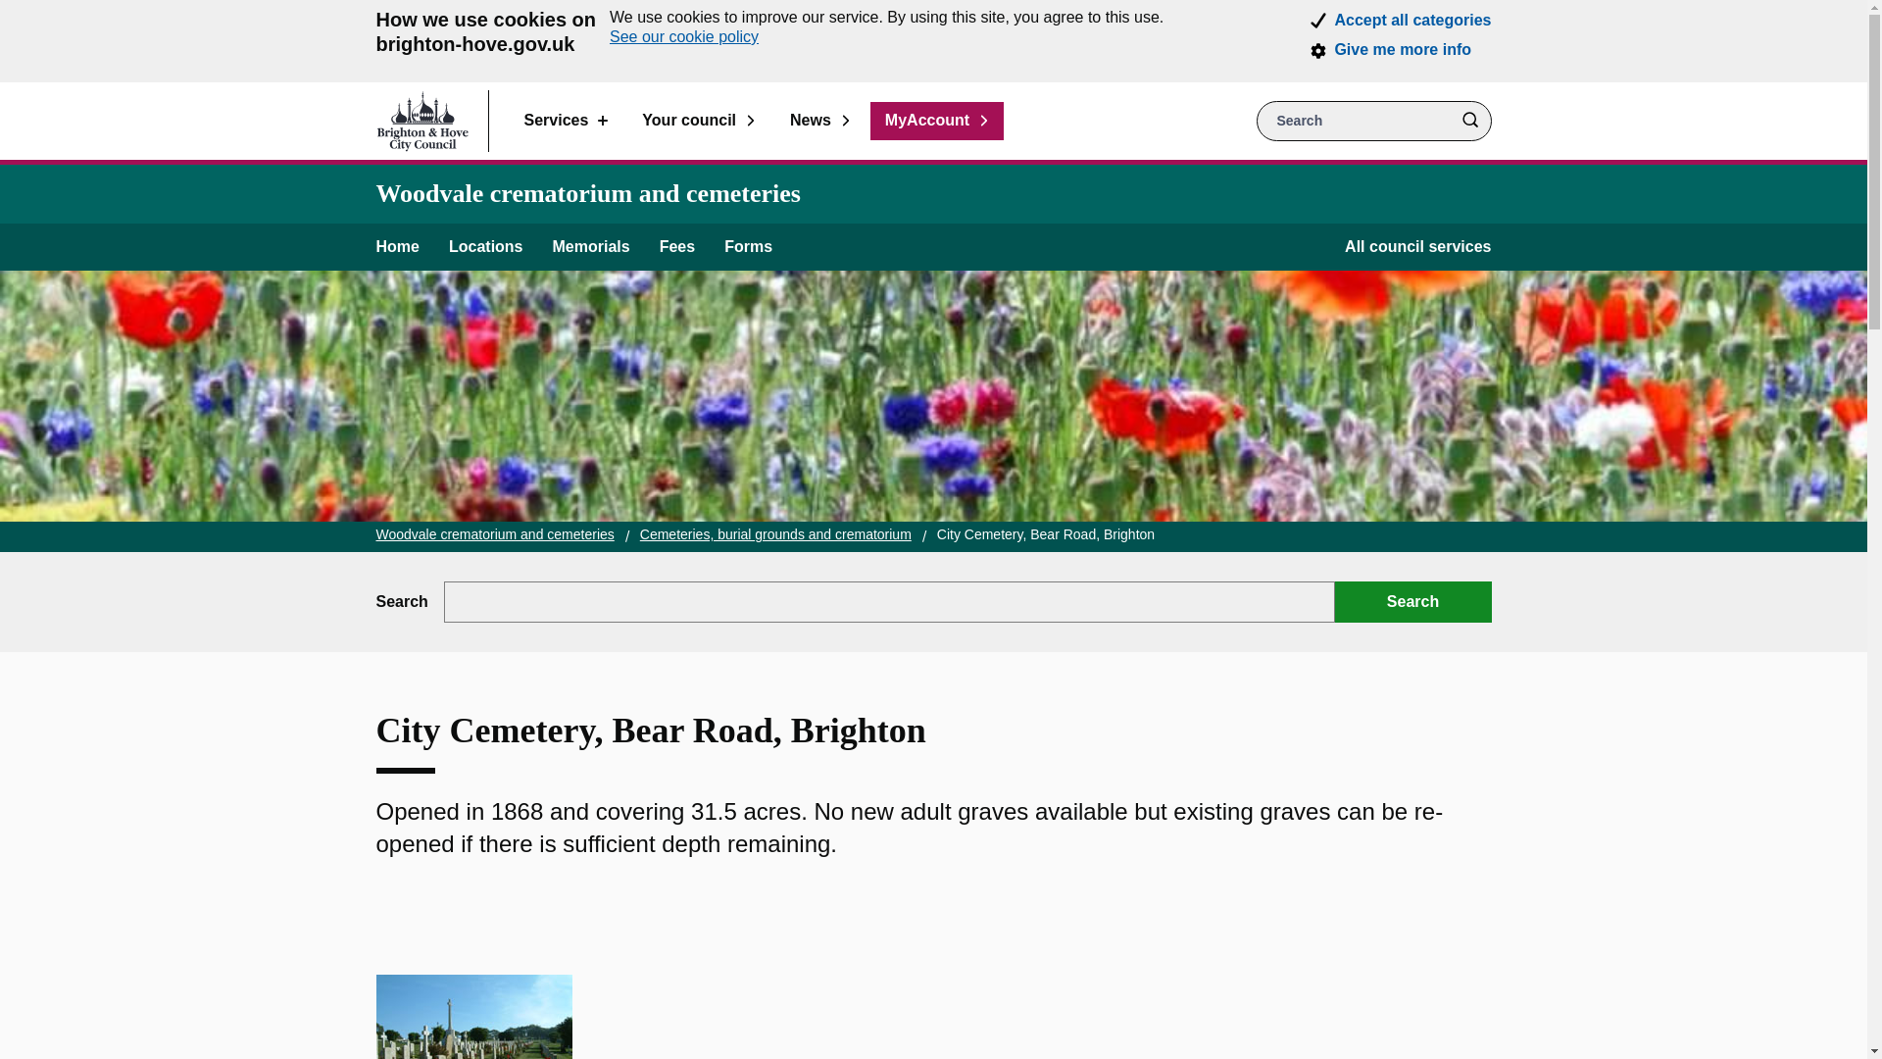 The width and height of the screenshot is (1882, 1059). I want to click on Skip to main content, so click(15, 15).